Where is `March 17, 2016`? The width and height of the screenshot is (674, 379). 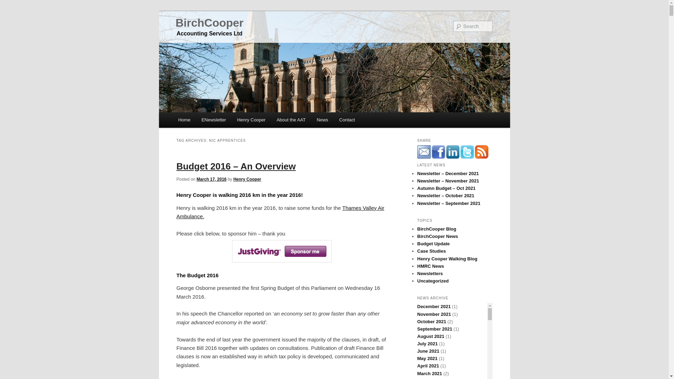
March 17, 2016 is located at coordinates (211, 179).